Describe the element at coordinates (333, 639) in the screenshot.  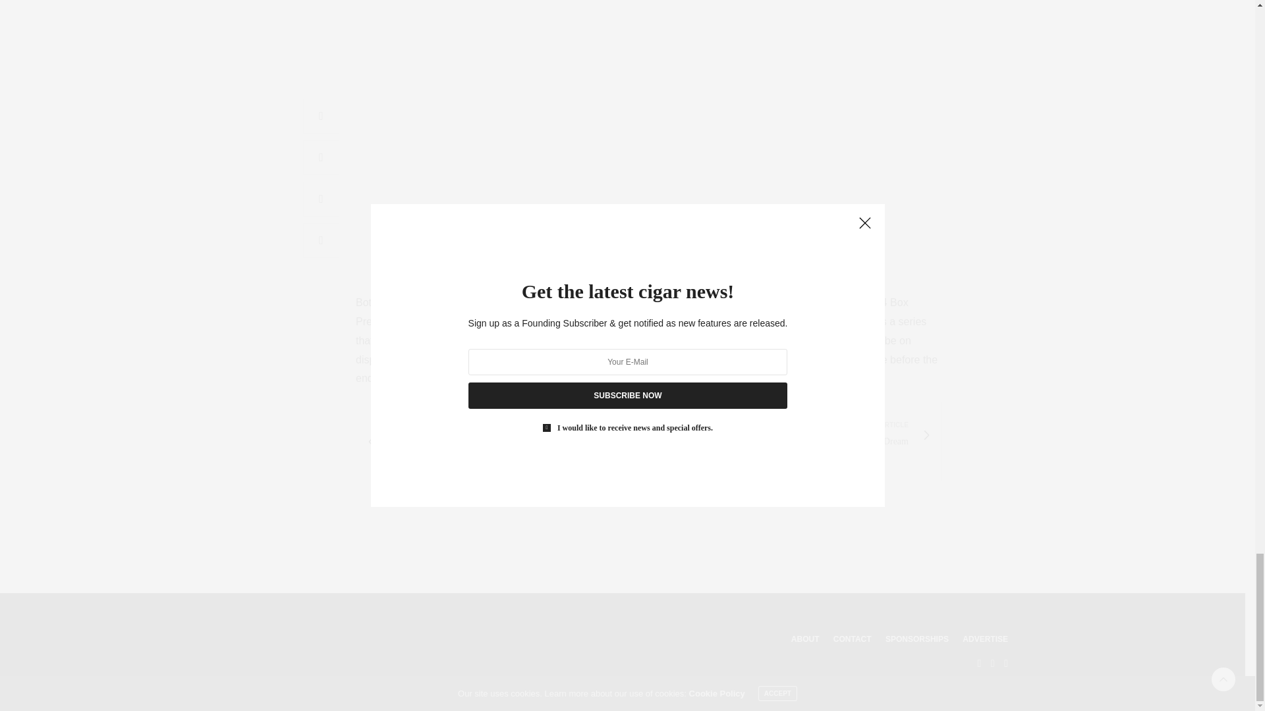
I see `ADVERTISE` at that location.